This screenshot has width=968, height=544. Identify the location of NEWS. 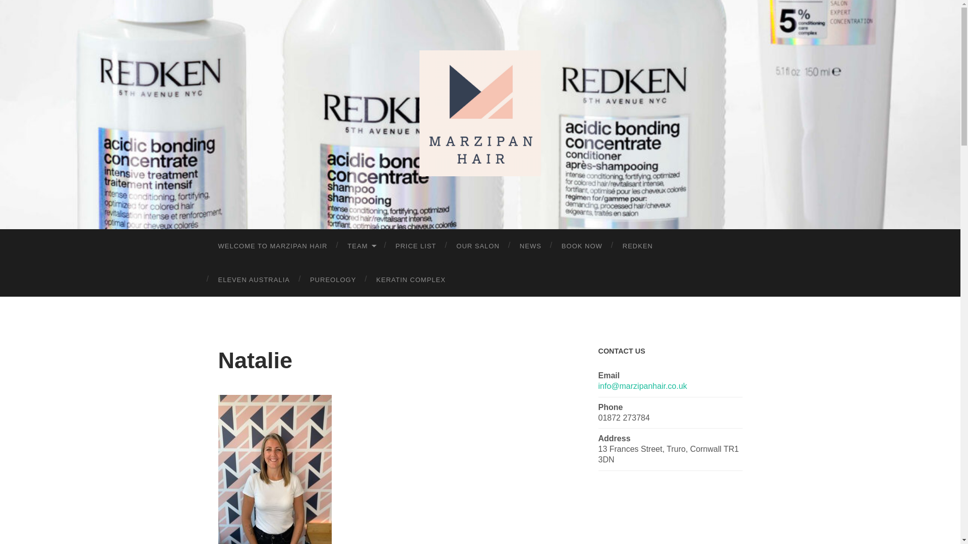
(530, 246).